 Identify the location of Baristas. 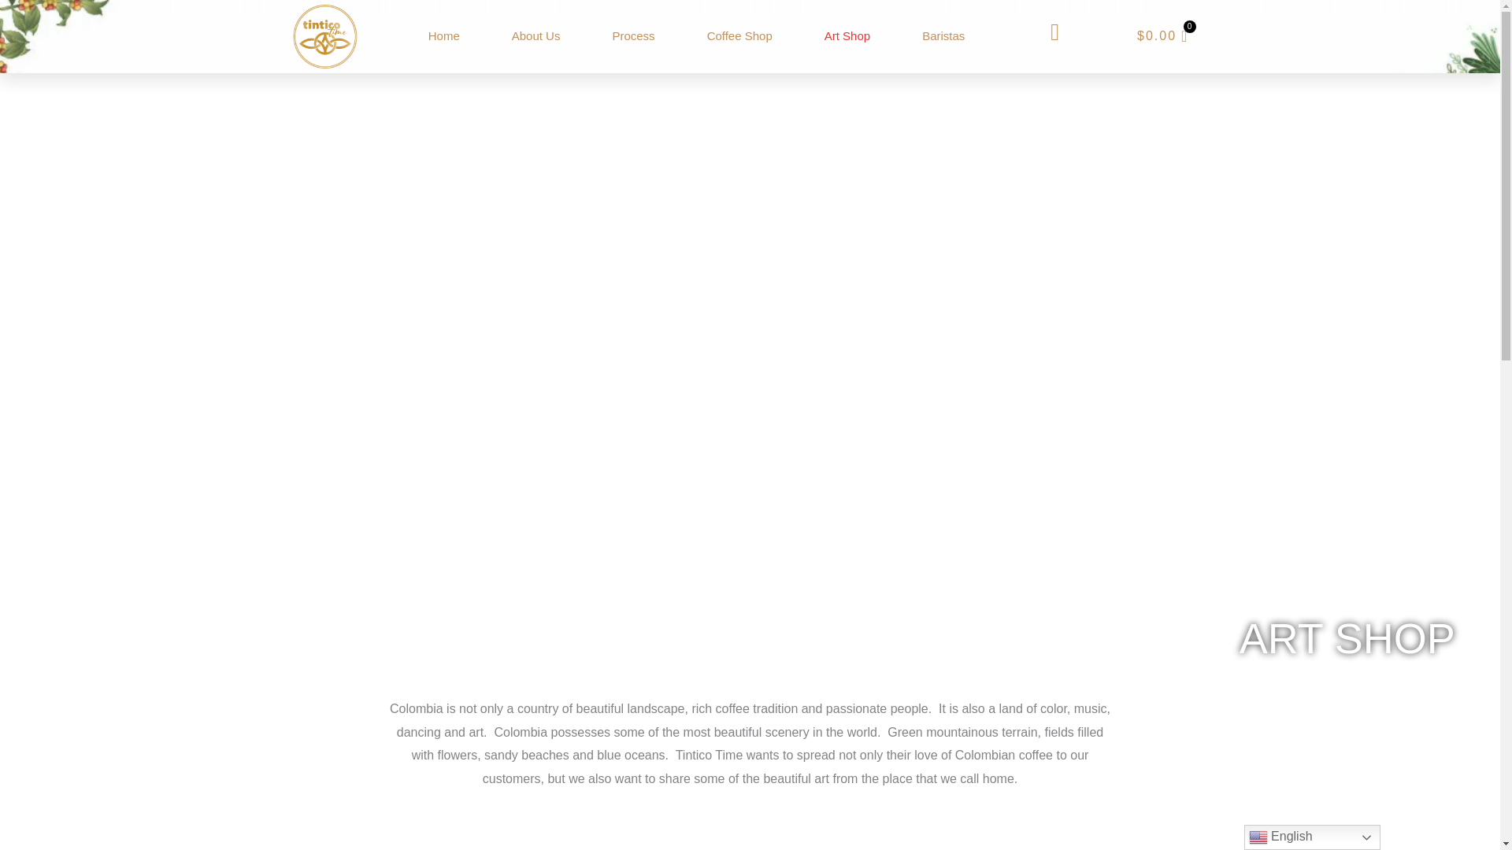
(943, 36).